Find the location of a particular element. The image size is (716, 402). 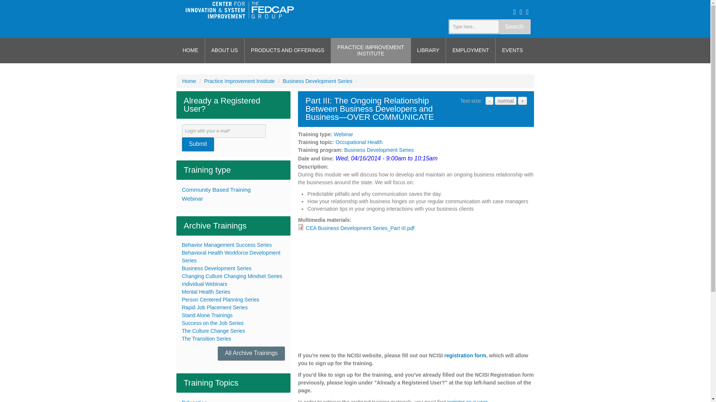

Home is located at coordinates (189, 81).